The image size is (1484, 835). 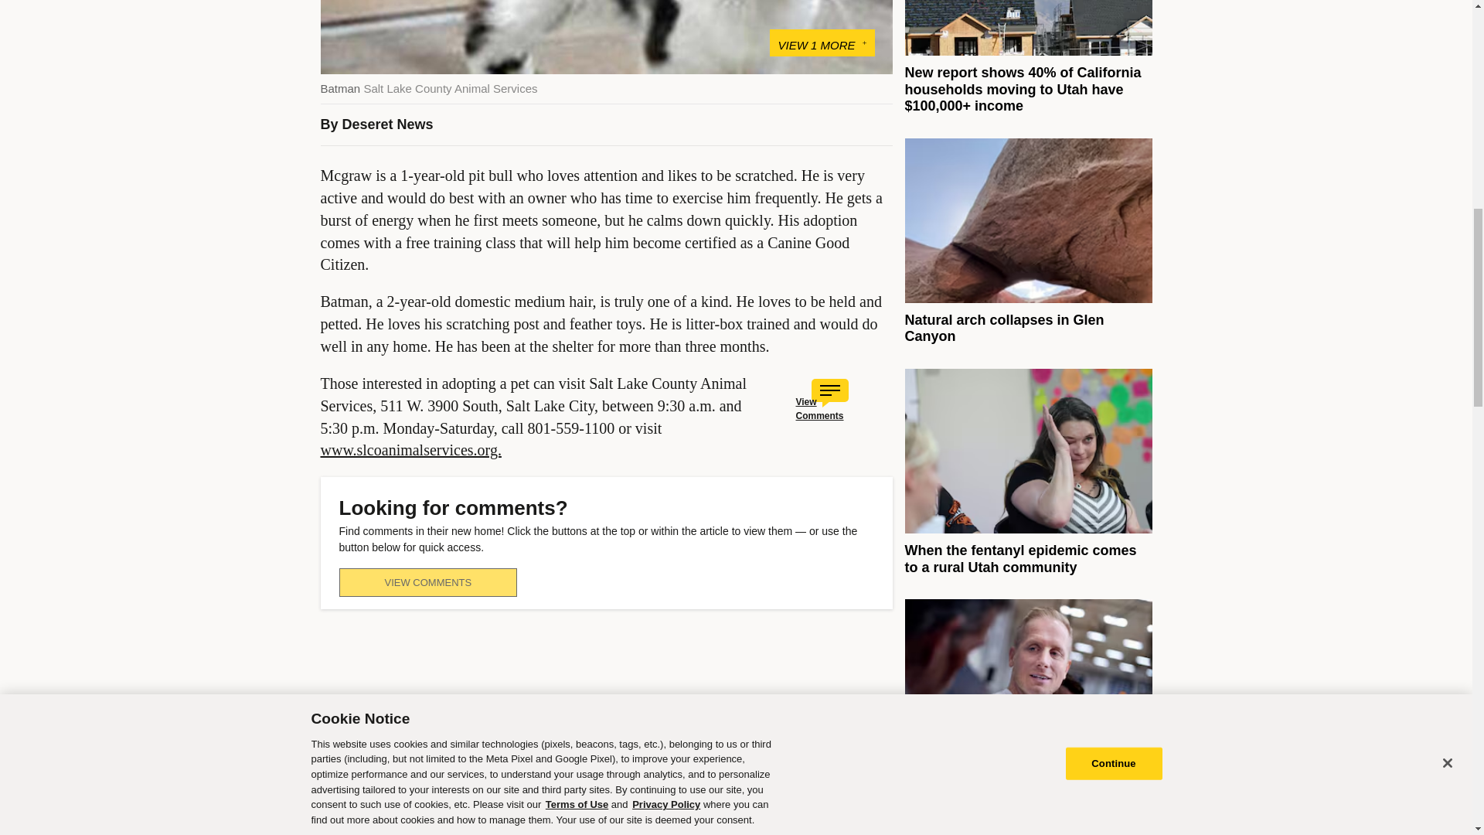 What do you see at coordinates (410, 450) in the screenshot?
I see `www.slcoanimalservices.org.` at bounding box center [410, 450].